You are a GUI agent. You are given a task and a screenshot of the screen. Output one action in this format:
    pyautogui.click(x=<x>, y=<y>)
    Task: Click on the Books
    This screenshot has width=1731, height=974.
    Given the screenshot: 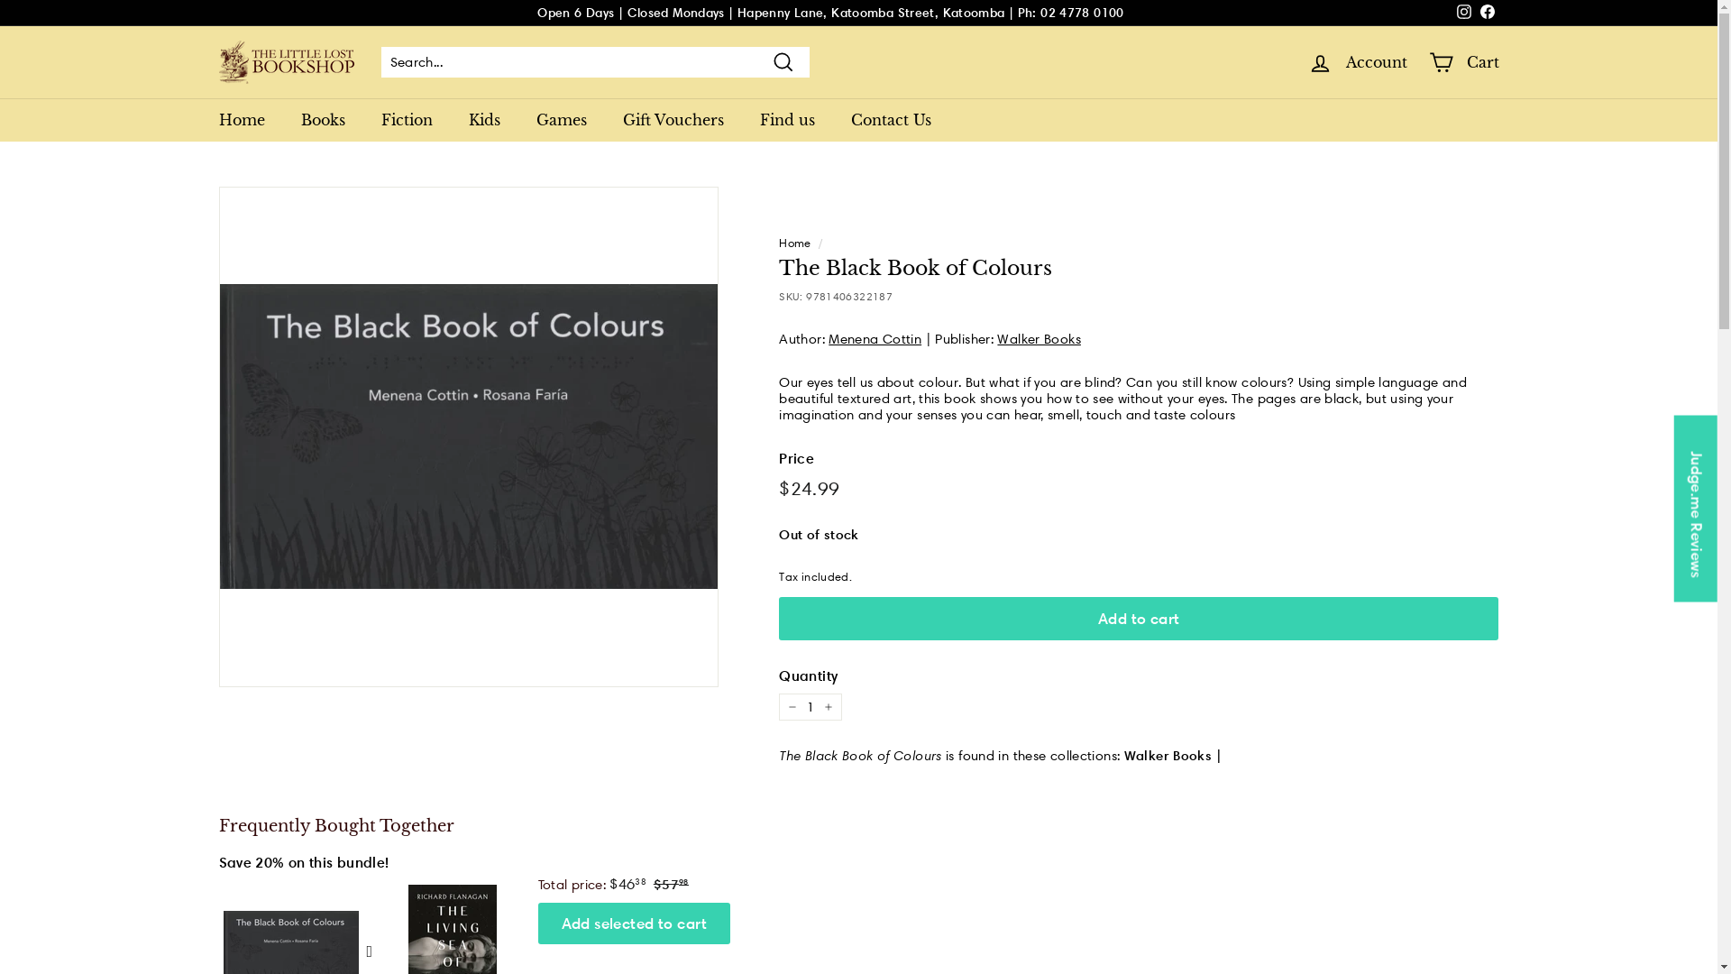 What is the action you would take?
    pyautogui.click(x=323, y=120)
    